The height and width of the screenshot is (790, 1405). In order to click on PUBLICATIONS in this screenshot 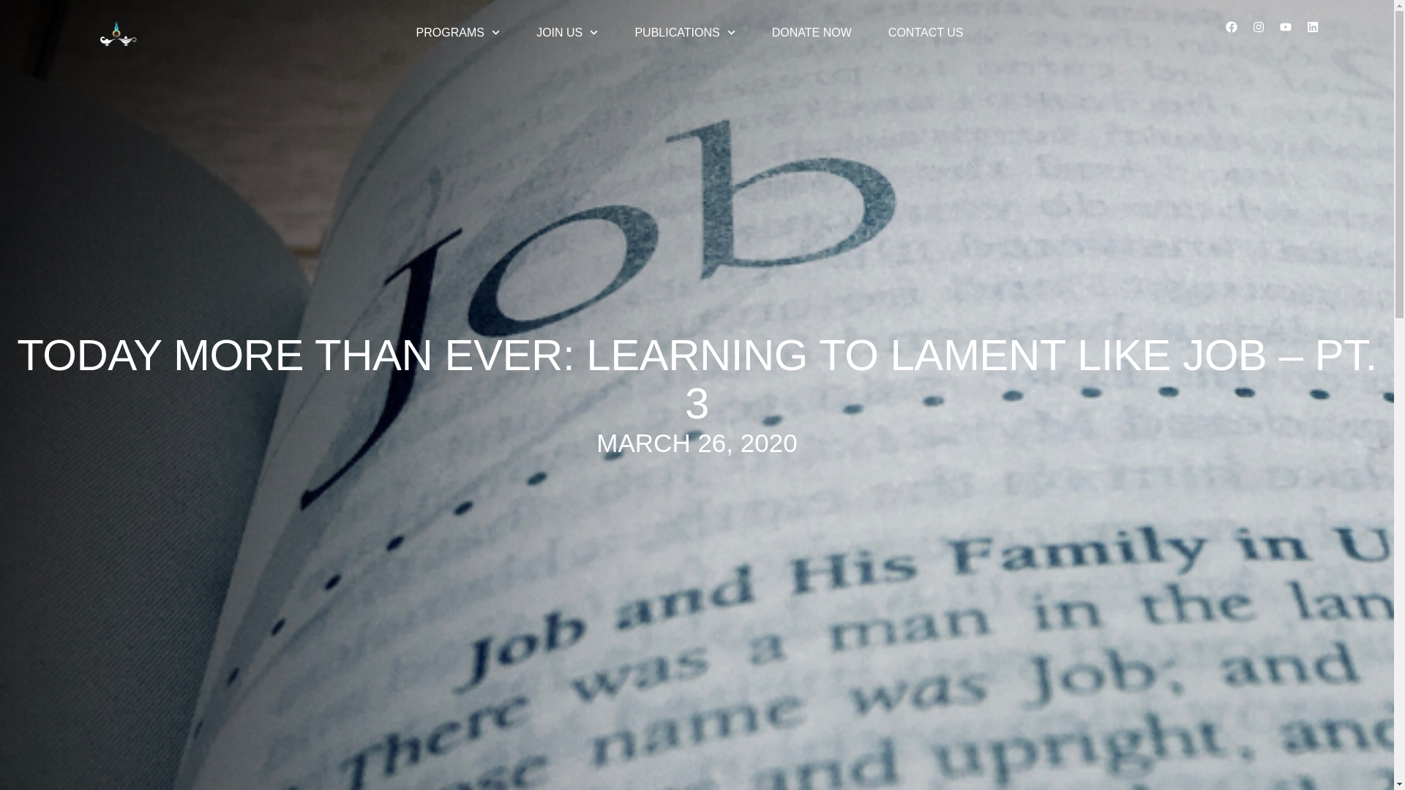, I will do `click(685, 32)`.